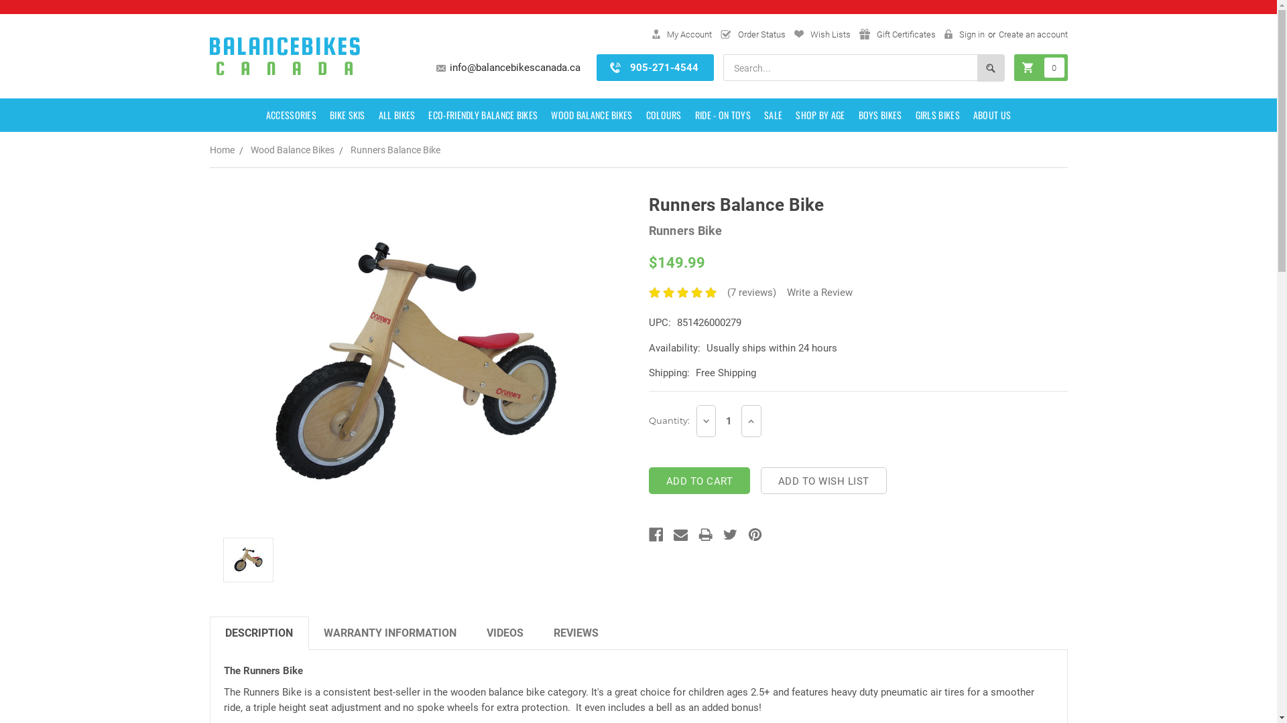 Image resolution: width=1287 pixels, height=723 pixels. What do you see at coordinates (591, 115) in the screenshot?
I see `WOOD BALANCE BIKES` at bounding box center [591, 115].